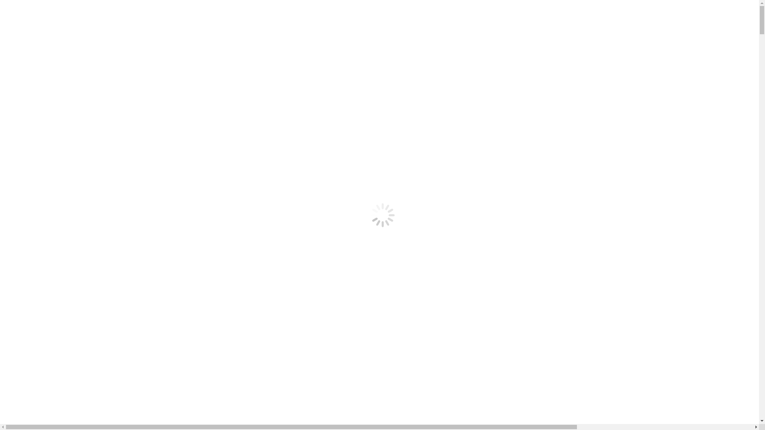 The height and width of the screenshot is (430, 765). I want to click on CLIENTS, so click(32, 127).